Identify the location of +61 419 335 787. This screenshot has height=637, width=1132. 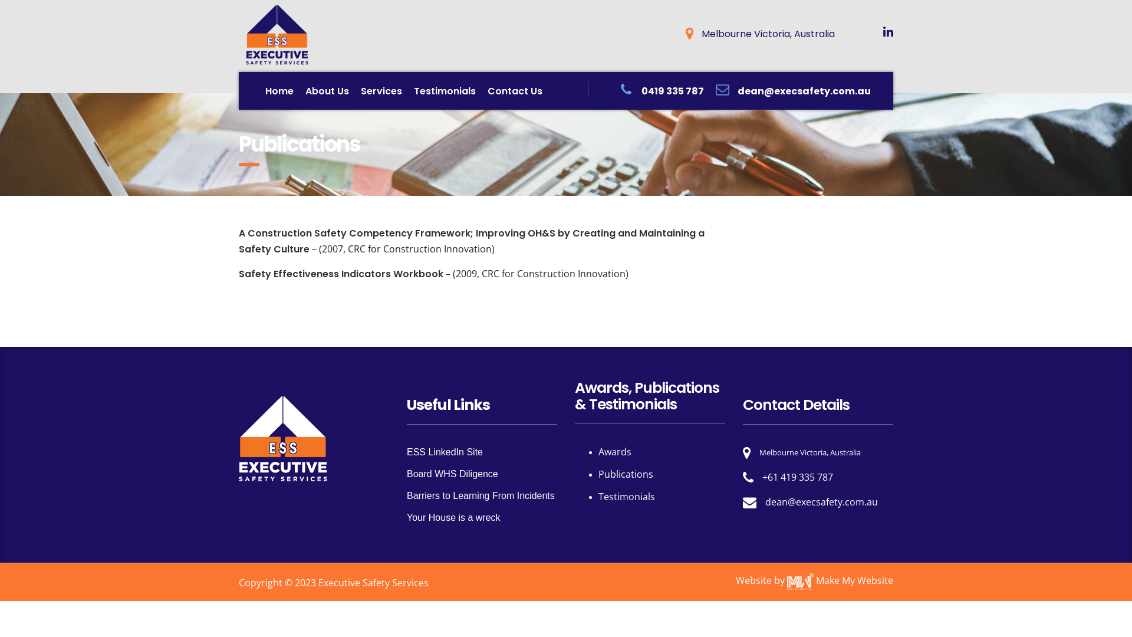
(798, 477).